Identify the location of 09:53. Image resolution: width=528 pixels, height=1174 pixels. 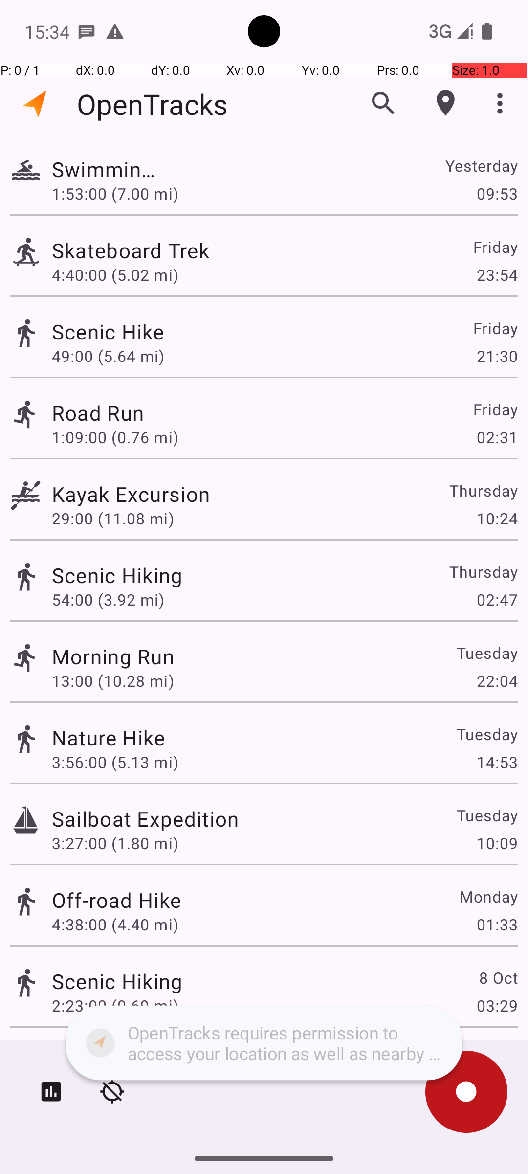
(497, 193).